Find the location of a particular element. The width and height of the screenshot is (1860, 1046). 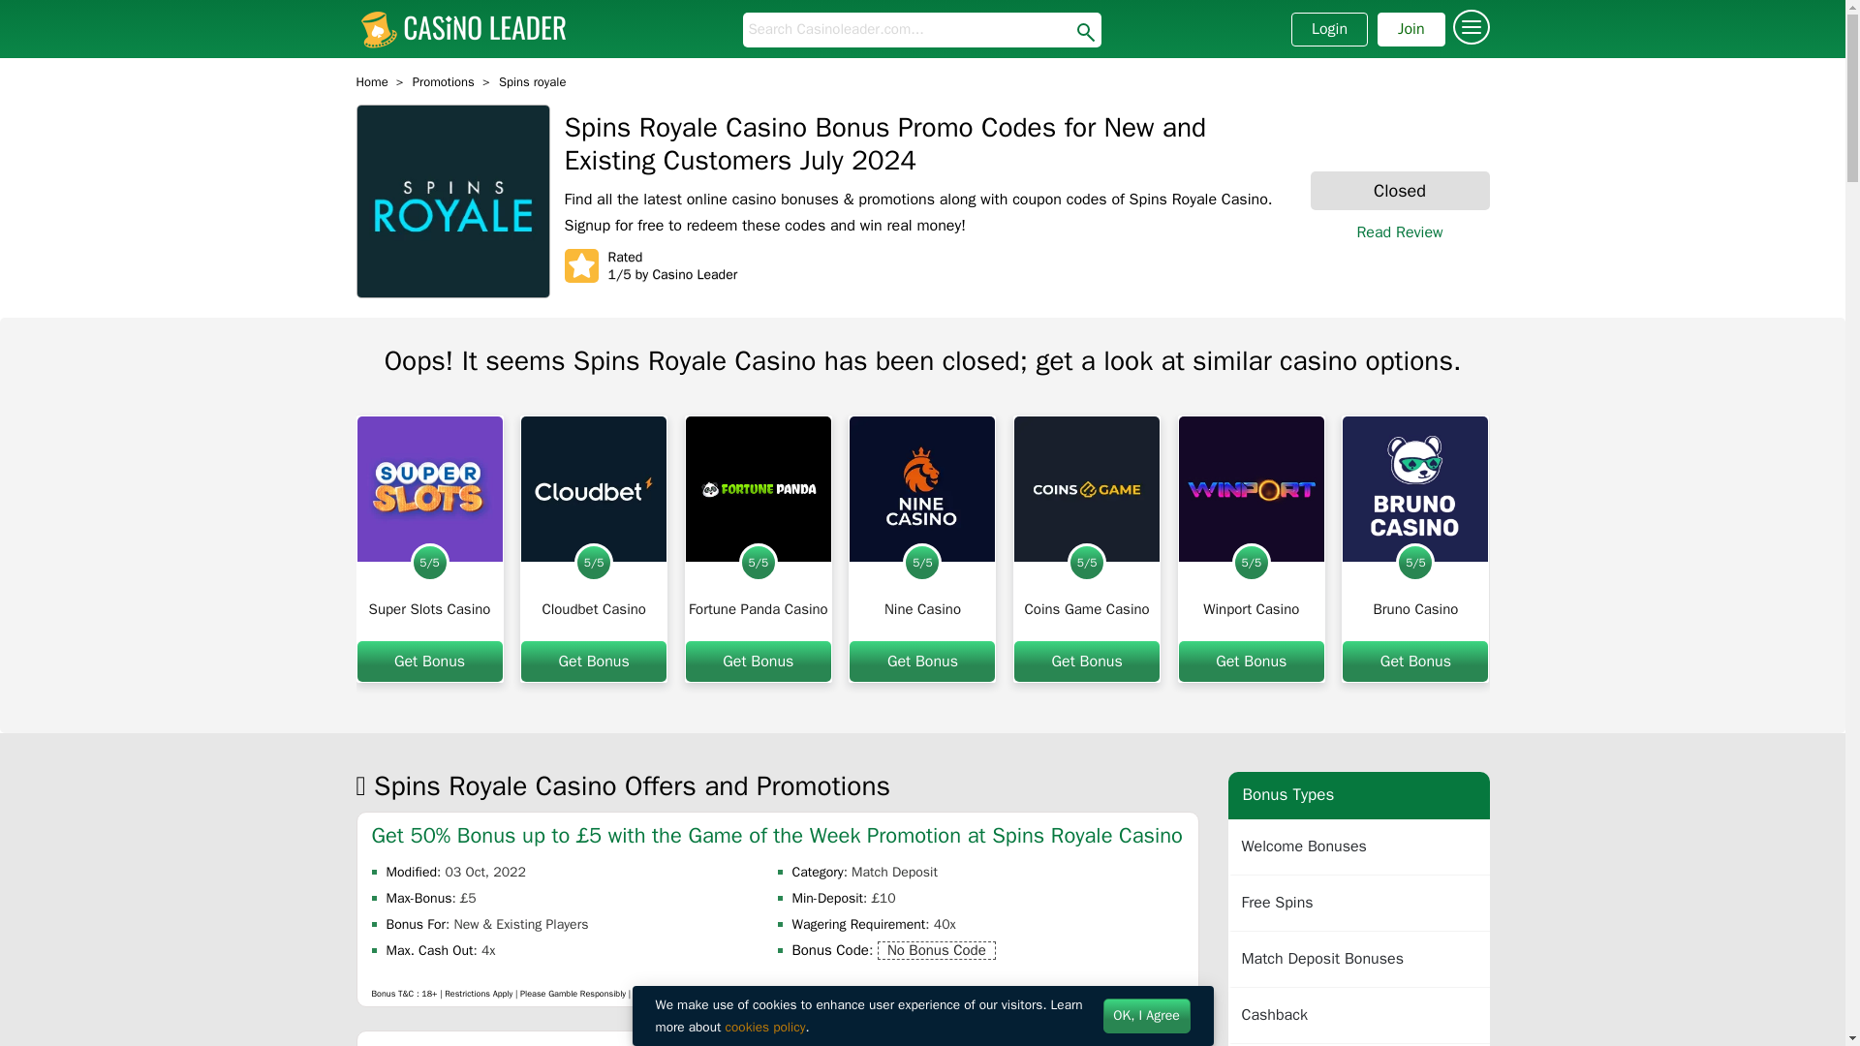

Login is located at coordinates (1329, 29).